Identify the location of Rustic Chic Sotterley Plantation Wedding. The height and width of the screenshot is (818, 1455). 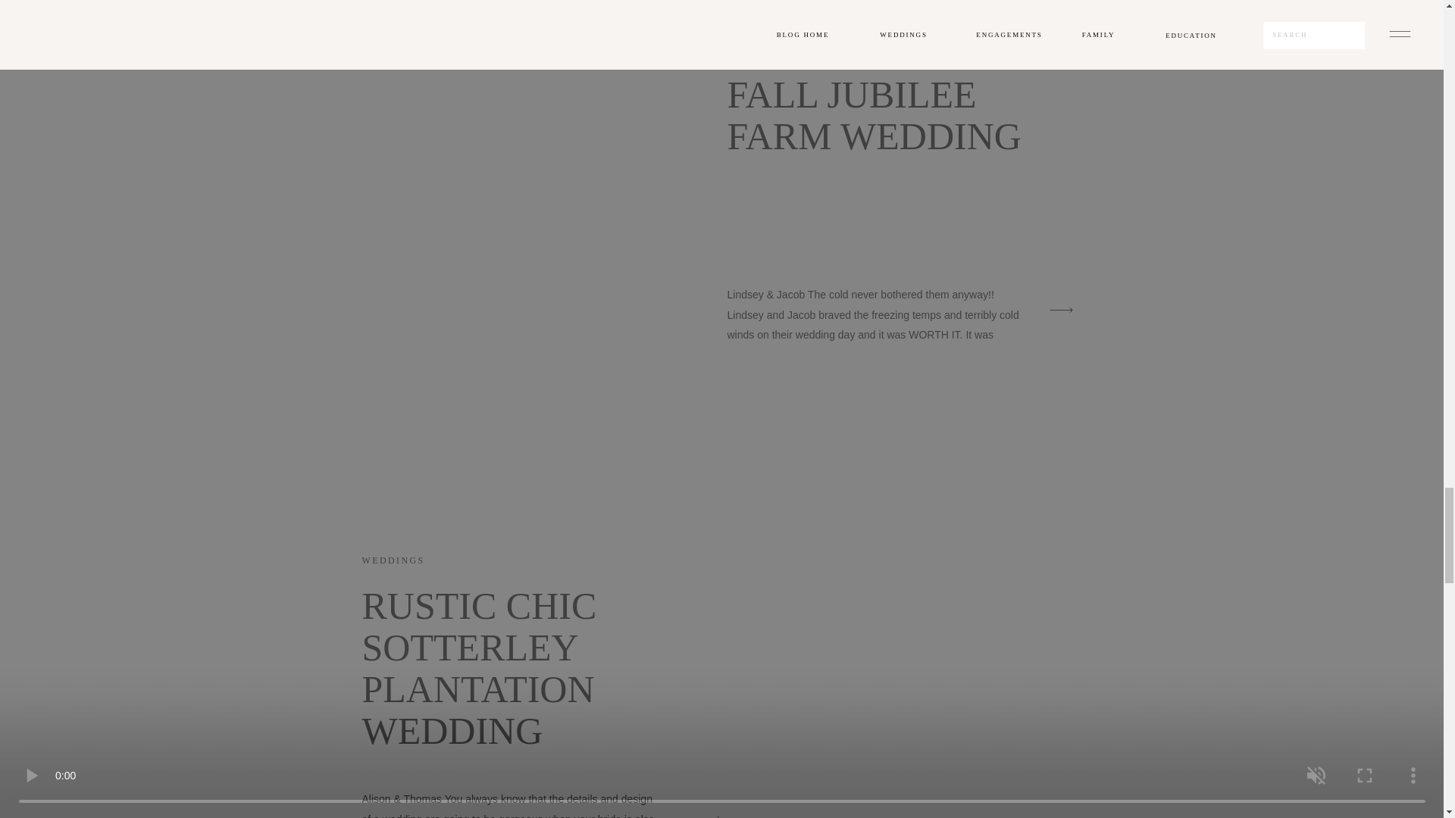
(708, 812).